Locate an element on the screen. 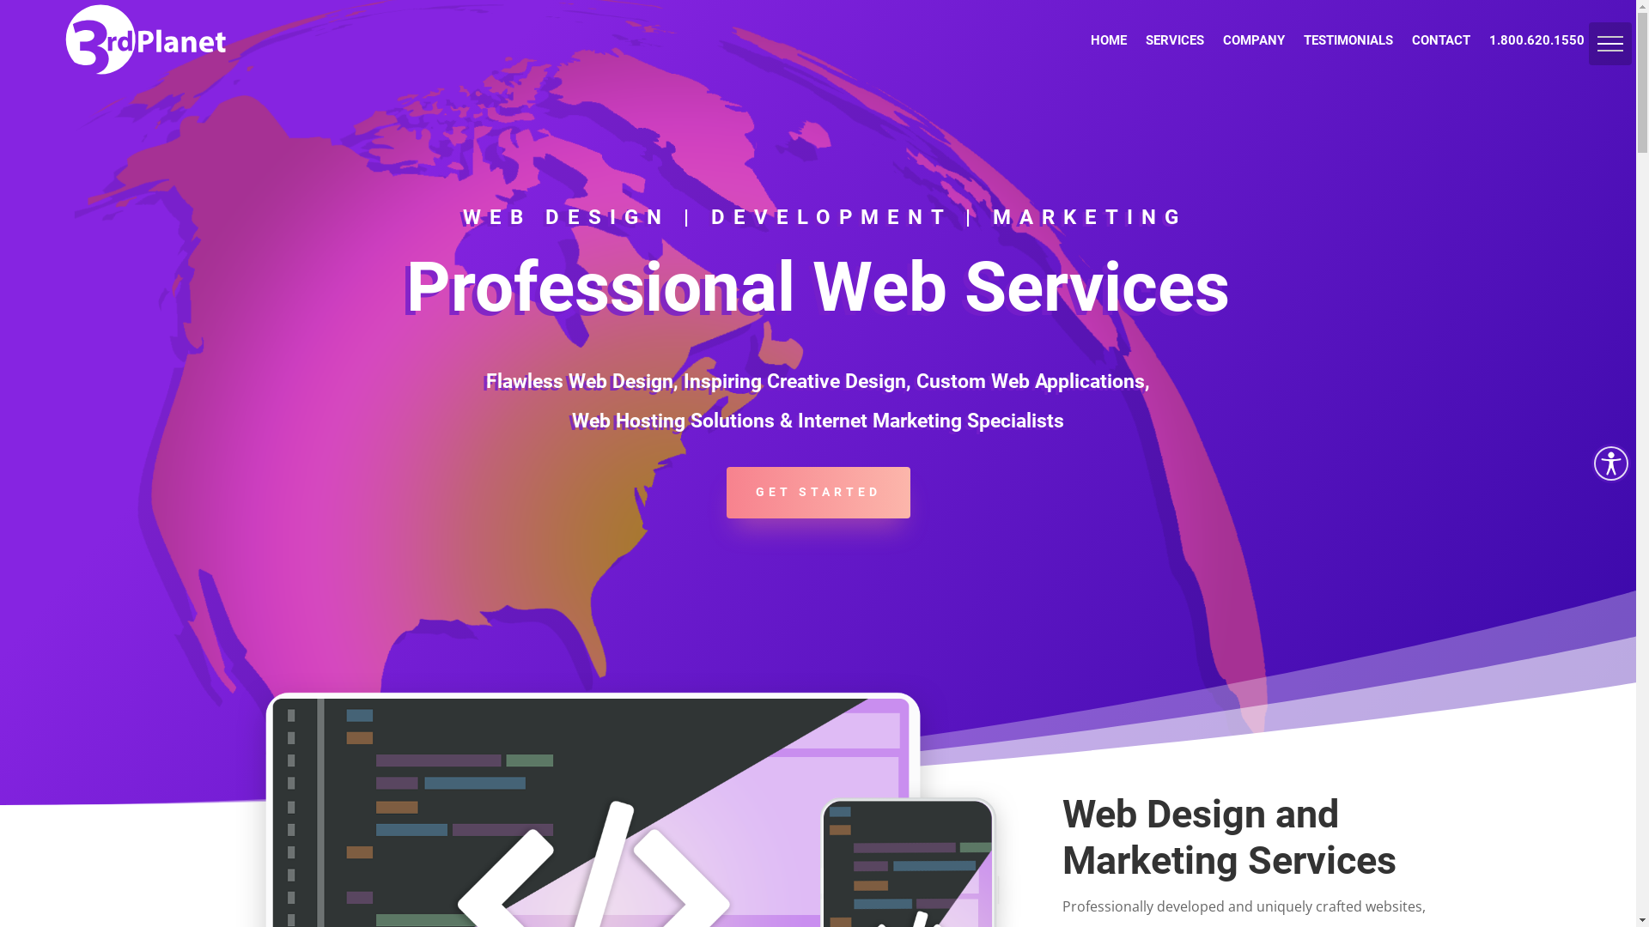 The height and width of the screenshot is (927, 1649). HOME is located at coordinates (1109, 40).